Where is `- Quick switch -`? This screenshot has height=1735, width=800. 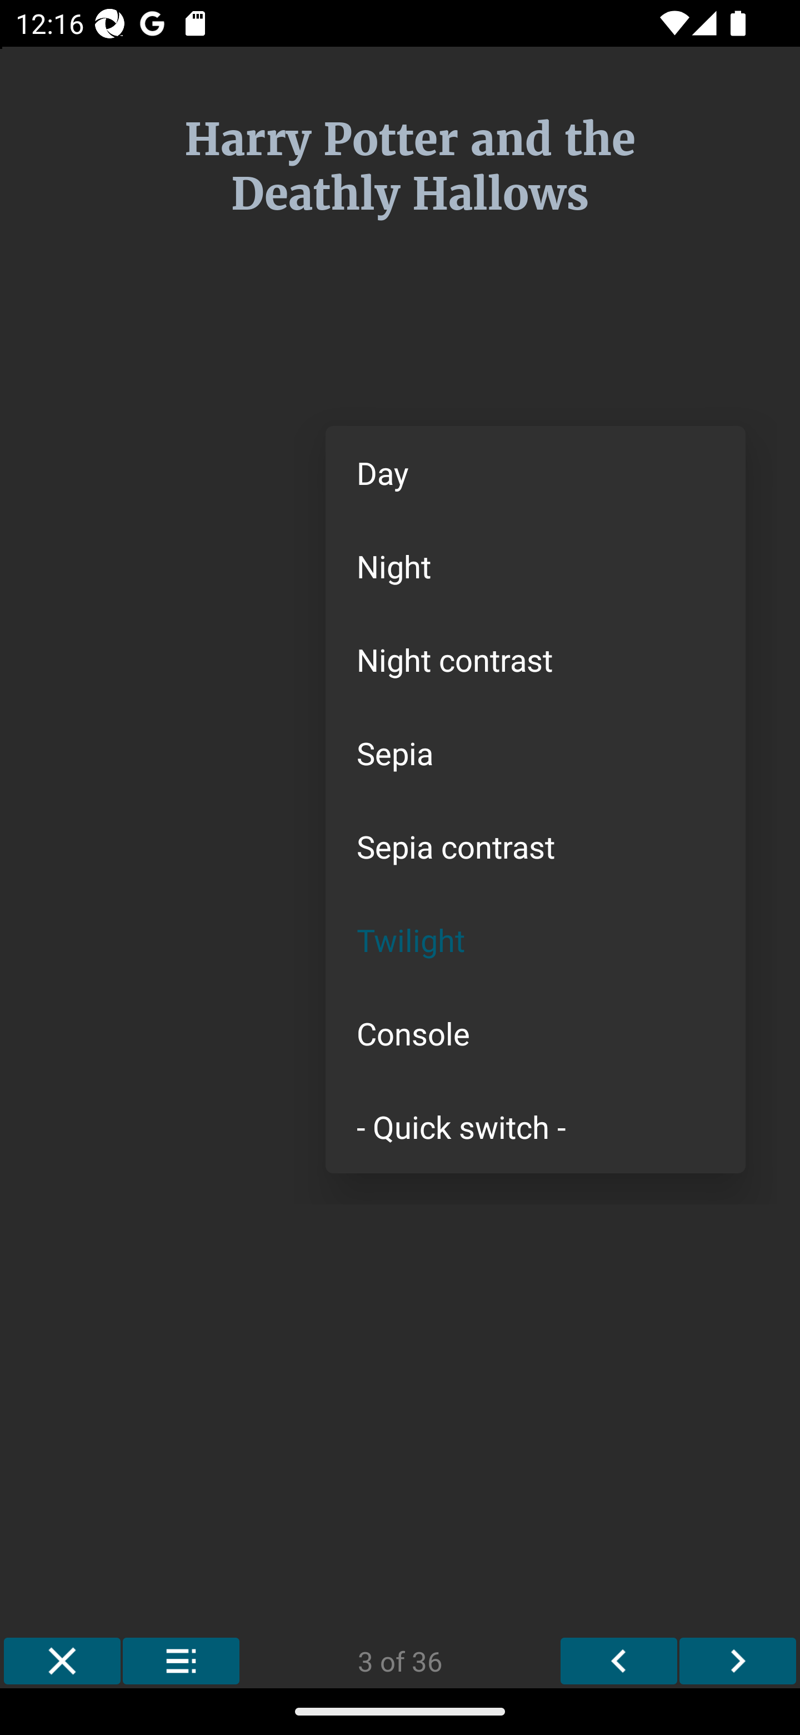 - Quick switch - is located at coordinates (536, 1126).